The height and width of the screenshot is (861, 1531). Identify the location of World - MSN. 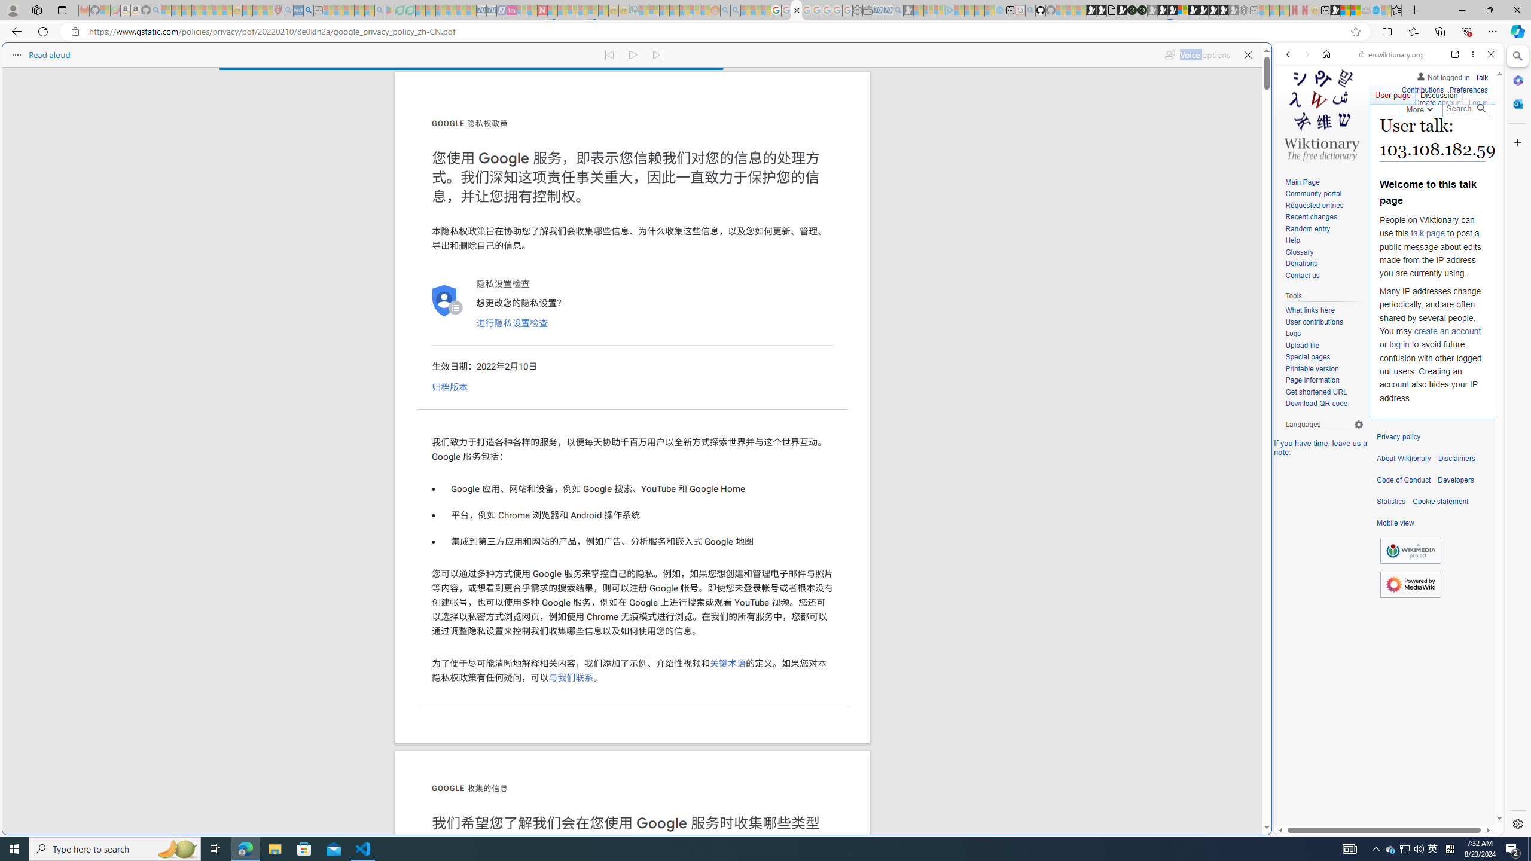
(1346, 10).